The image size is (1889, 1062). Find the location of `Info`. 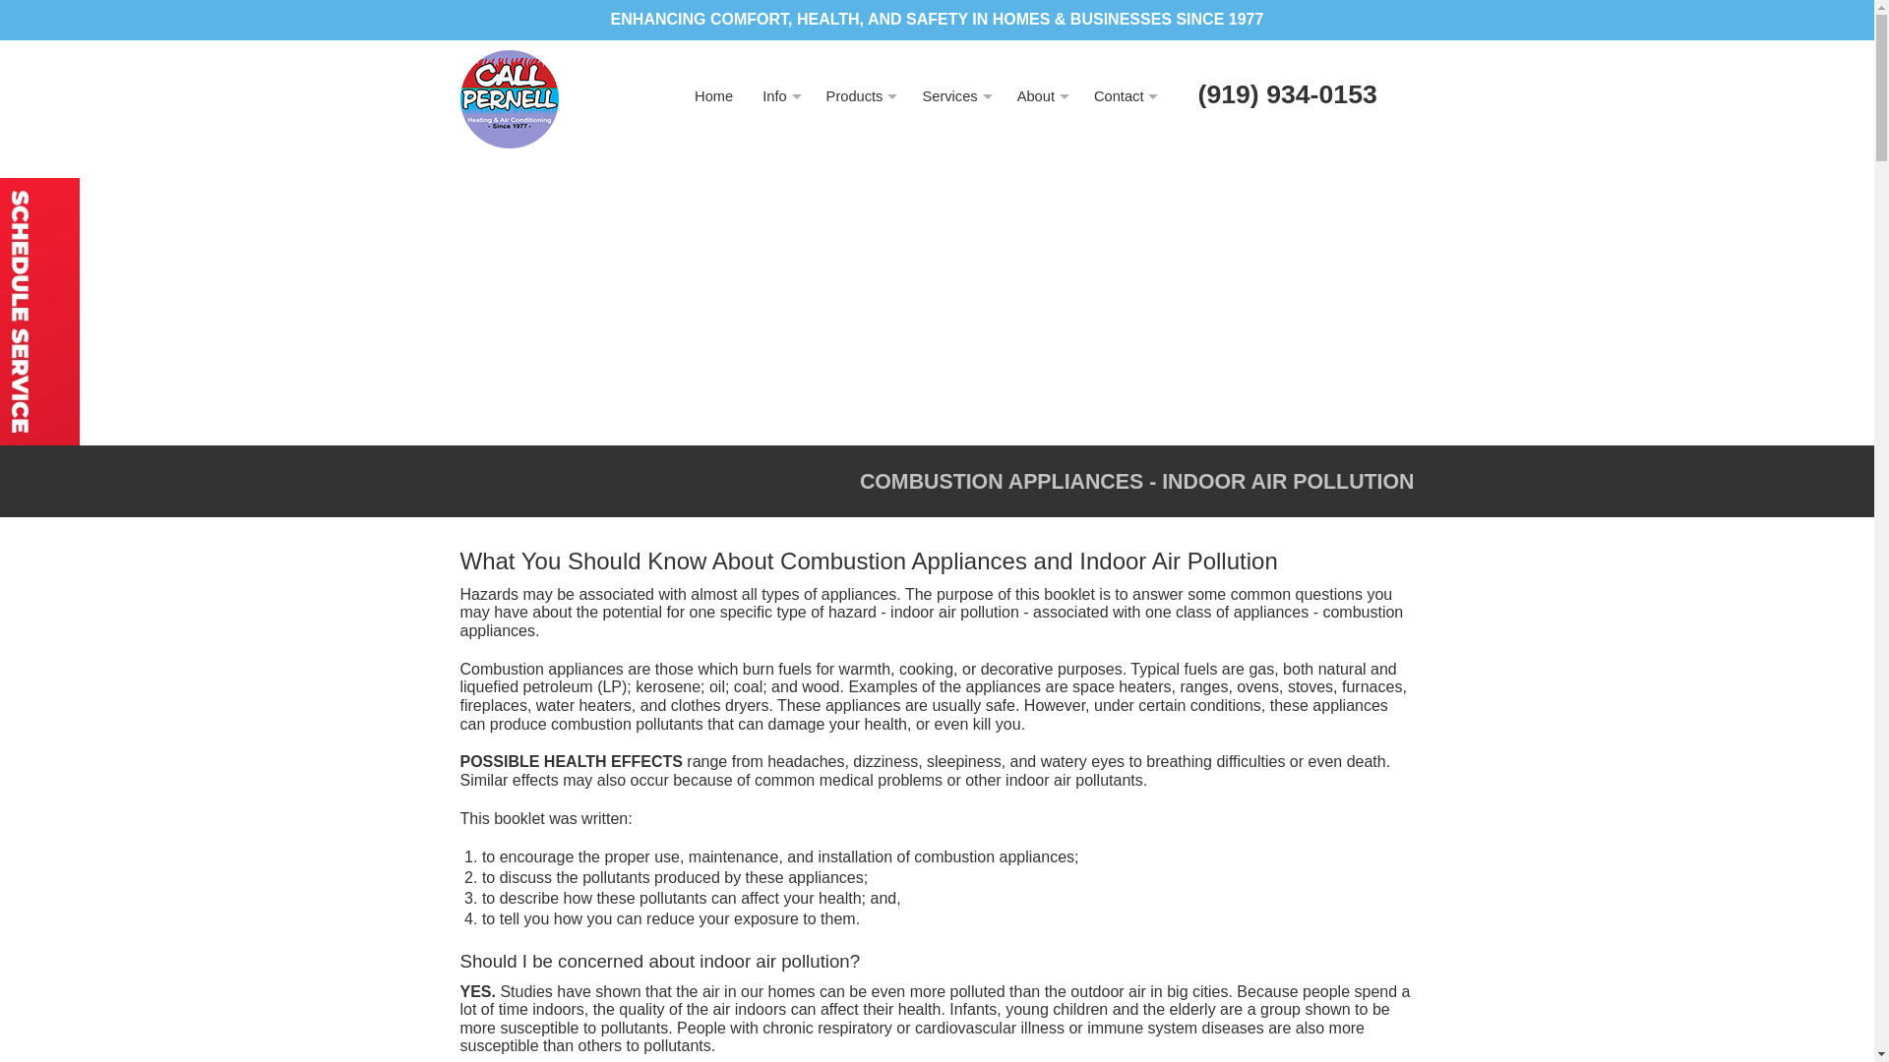

Info is located at coordinates (779, 96).